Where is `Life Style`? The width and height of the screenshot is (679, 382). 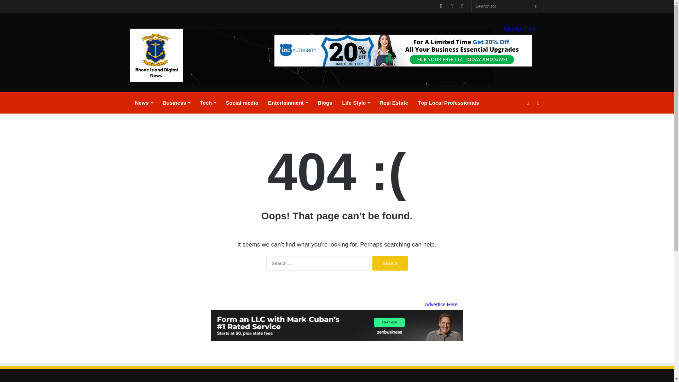 Life Style is located at coordinates (356, 103).